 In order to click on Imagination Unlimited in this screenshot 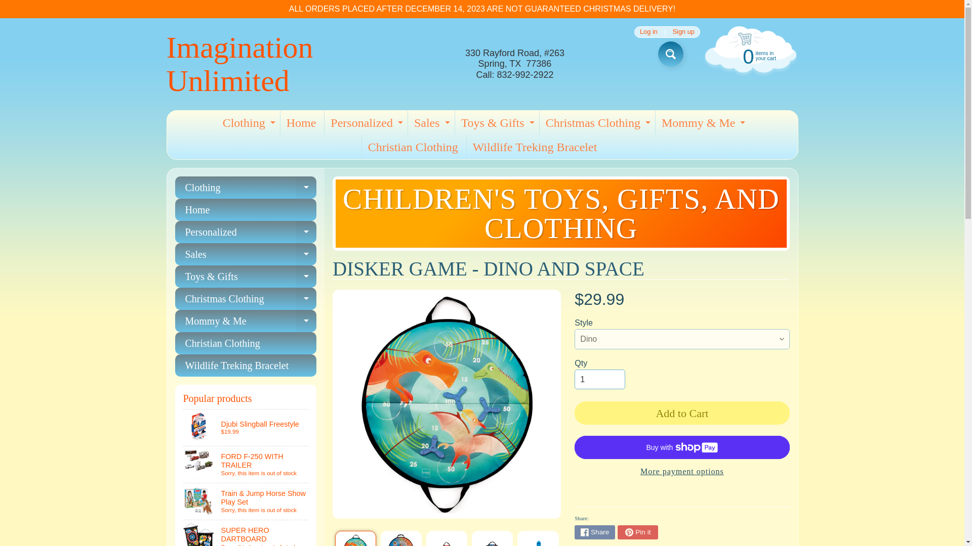, I will do `click(401, 538)`.